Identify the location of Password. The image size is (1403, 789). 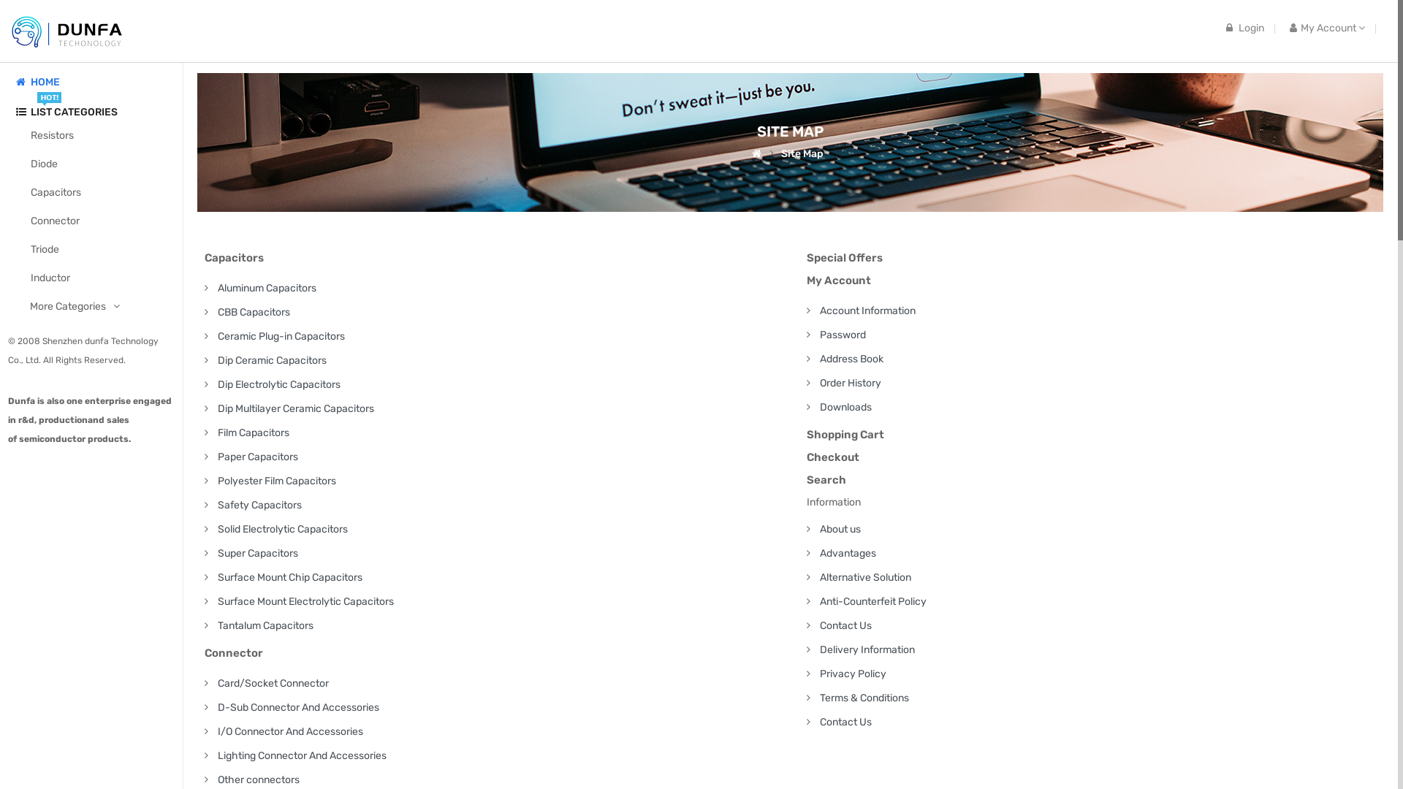
(843, 335).